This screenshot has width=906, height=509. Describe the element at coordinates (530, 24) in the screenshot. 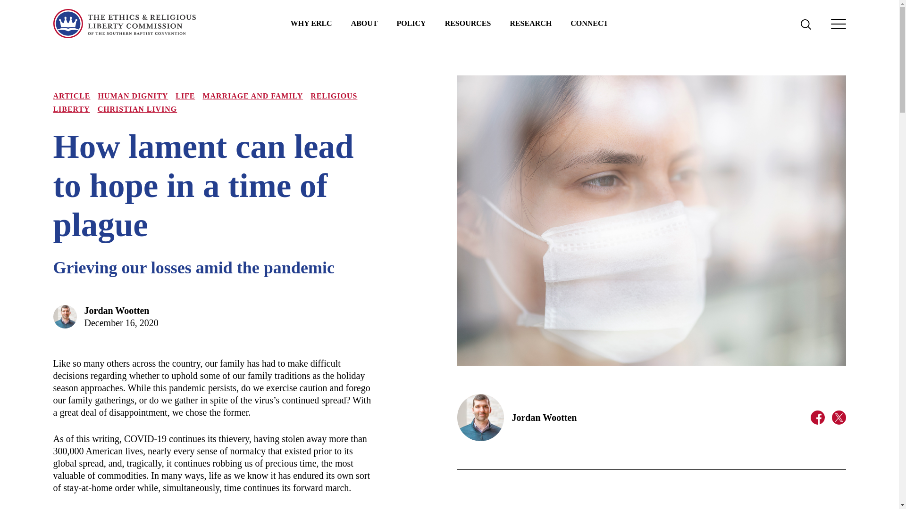

I see `Research` at that location.